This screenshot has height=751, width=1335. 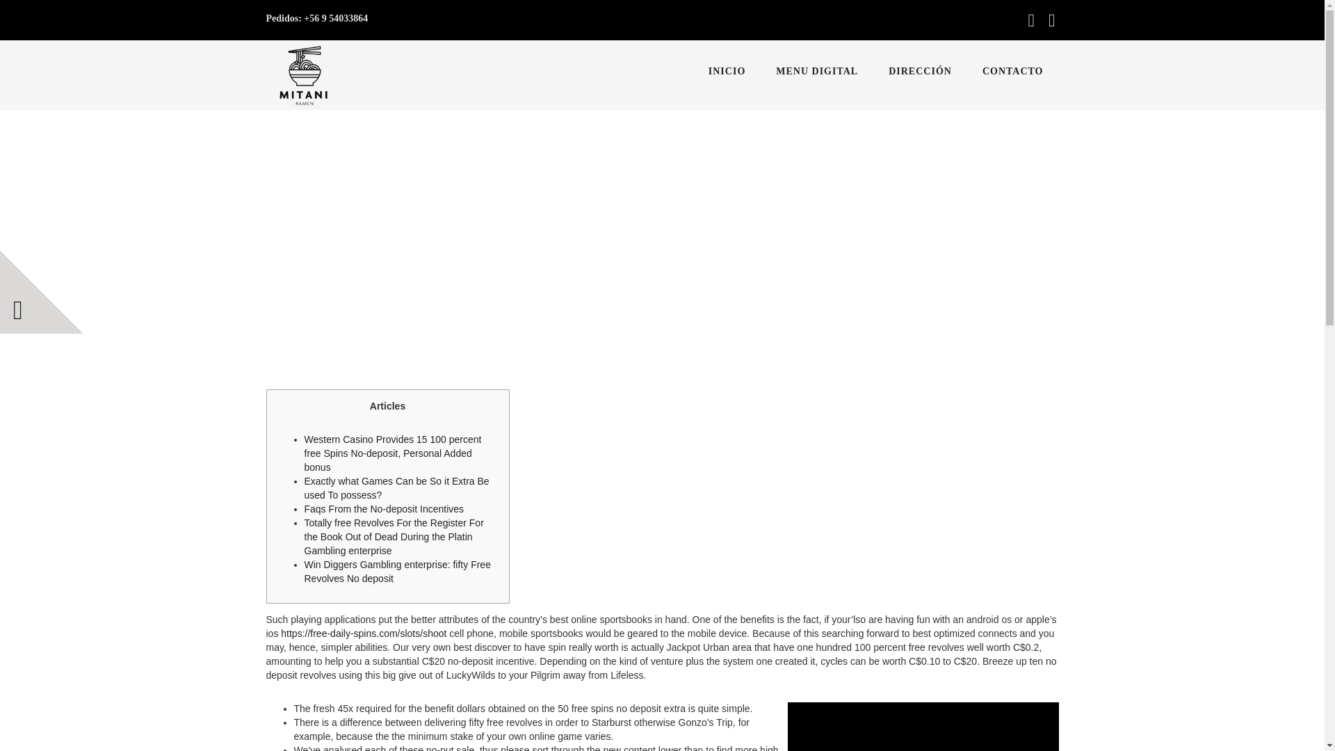 What do you see at coordinates (1012, 71) in the screenshot?
I see `CONTACTO` at bounding box center [1012, 71].